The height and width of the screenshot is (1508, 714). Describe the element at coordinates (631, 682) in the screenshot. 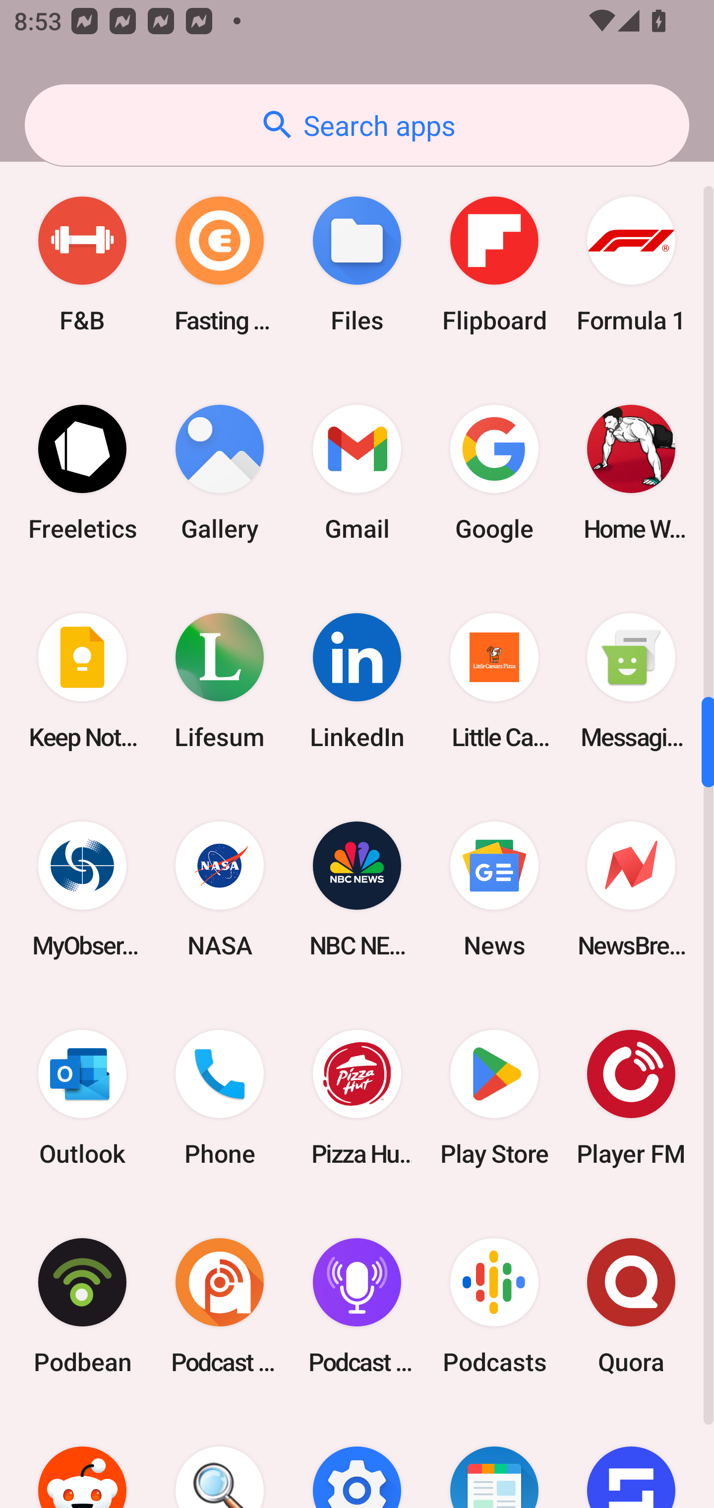

I see `Messaging` at that location.